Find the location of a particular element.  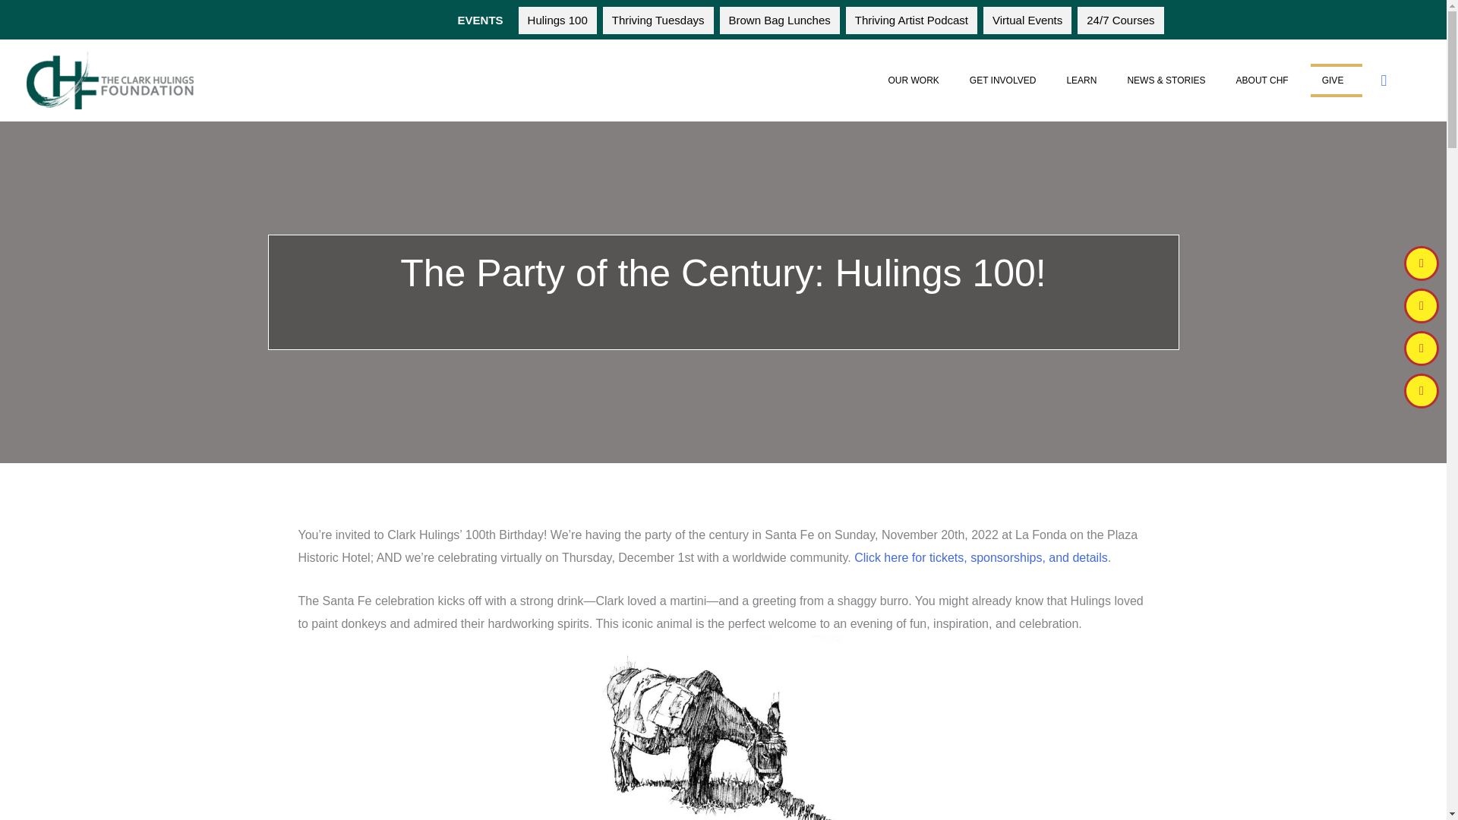

Art Business Webinars is located at coordinates (658, 20).